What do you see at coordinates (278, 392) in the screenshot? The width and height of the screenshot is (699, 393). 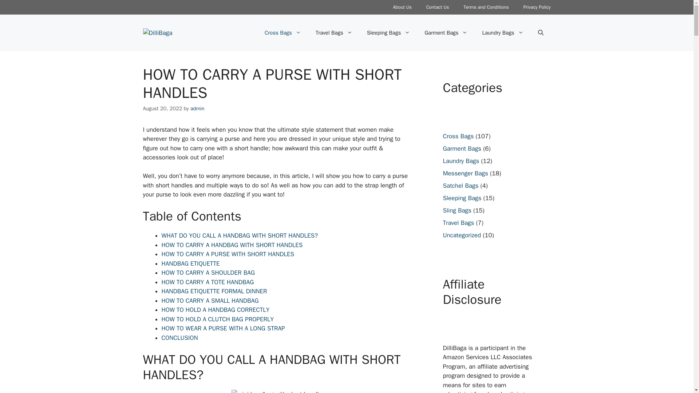 I see `HOW TO CARRY A PURSE WITH SHORT HANDLES 1` at bounding box center [278, 392].